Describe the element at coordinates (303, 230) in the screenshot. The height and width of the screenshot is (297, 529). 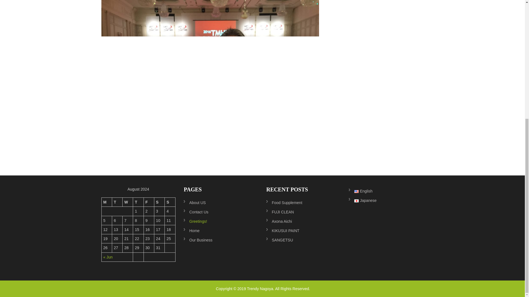
I see `KIKUSUI PAINT` at that location.